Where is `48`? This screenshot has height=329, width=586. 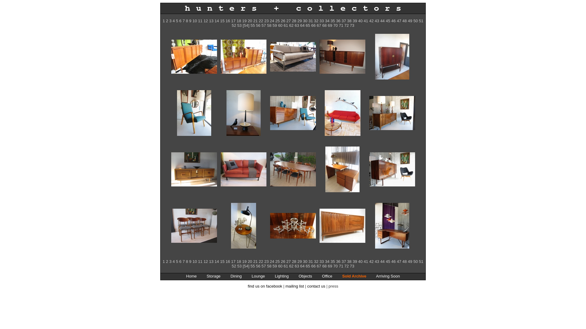 48 is located at coordinates (404, 261).